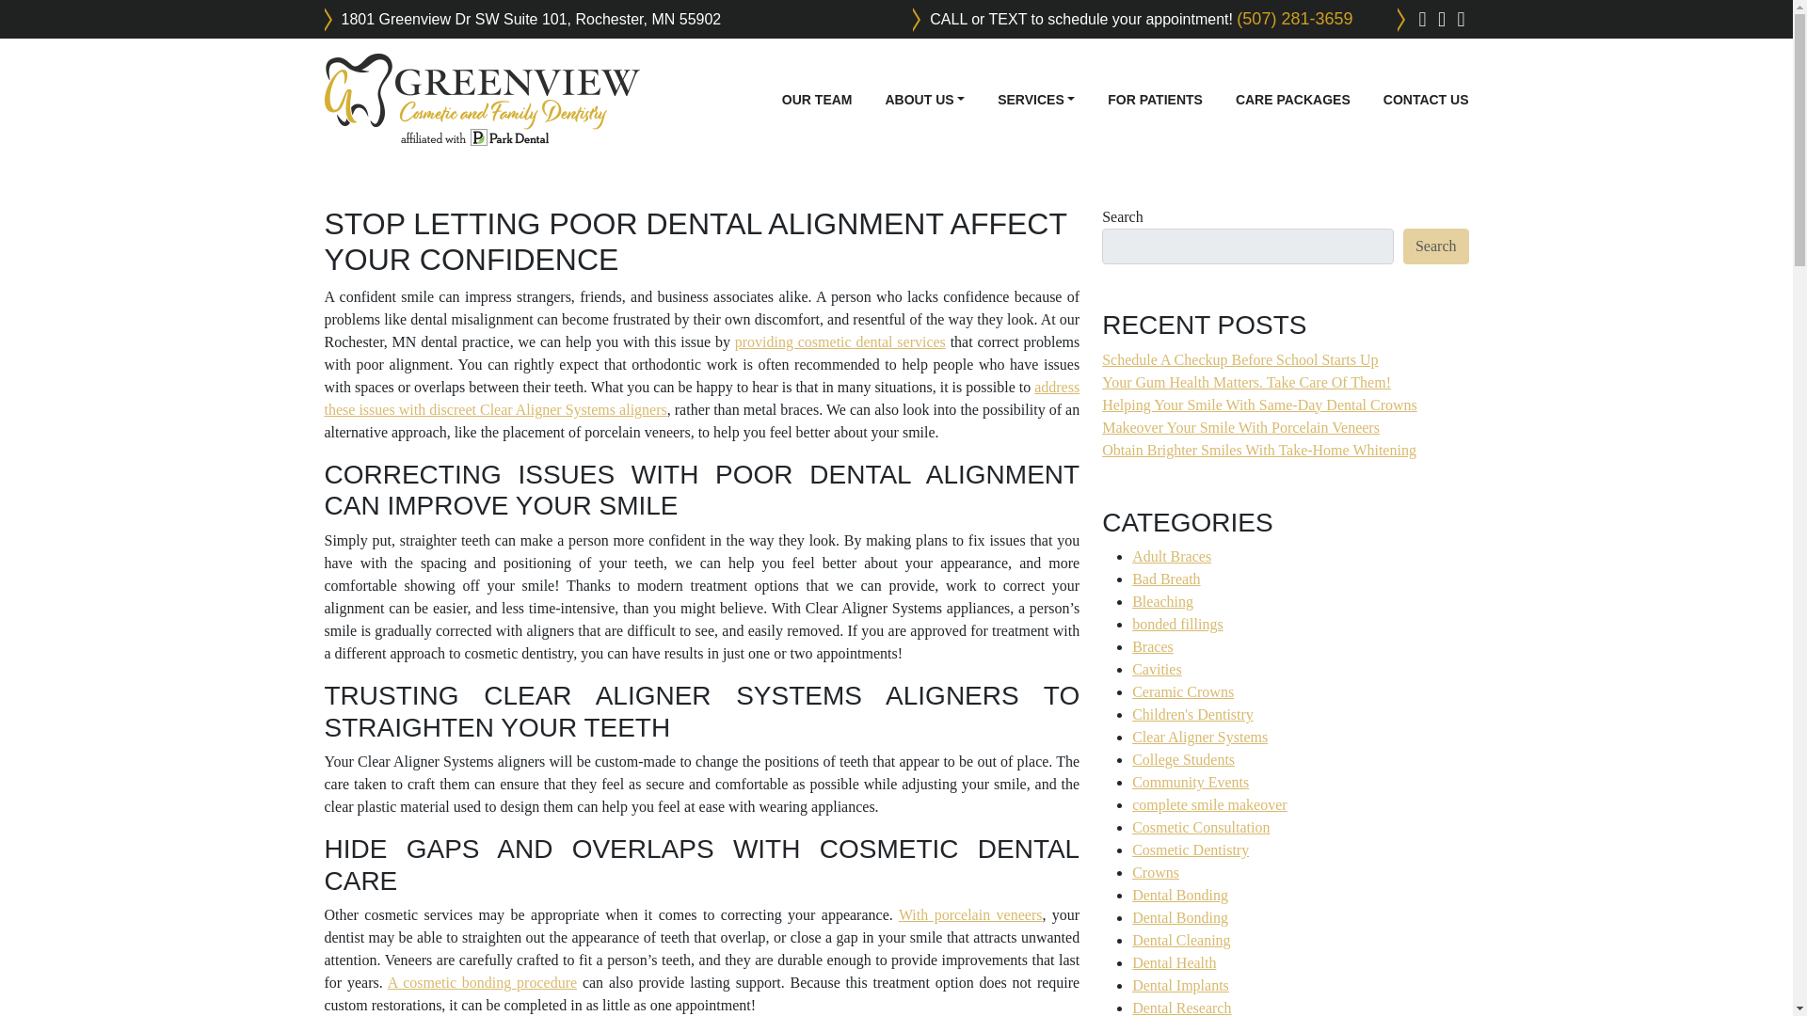  Describe the element at coordinates (1155, 100) in the screenshot. I see `For Patients` at that location.